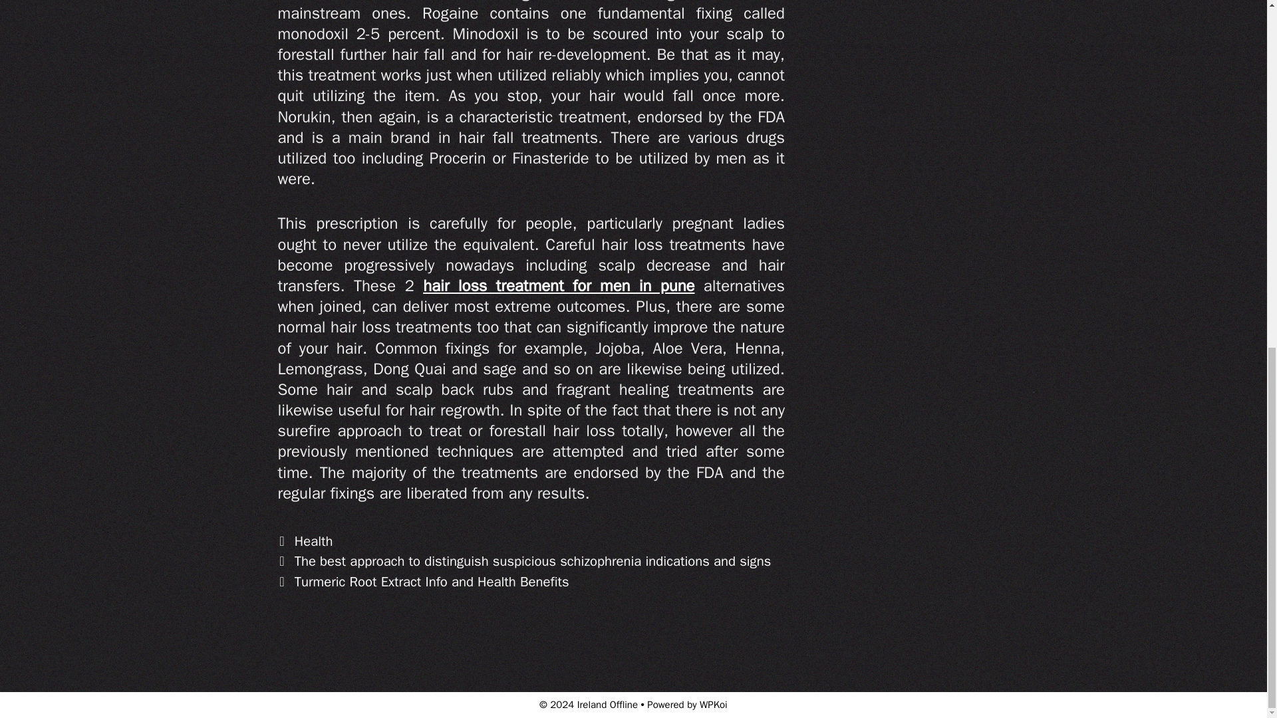 This screenshot has width=1277, height=718. What do you see at coordinates (424, 581) in the screenshot?
I see `Next` at bounding box center [424, 581].